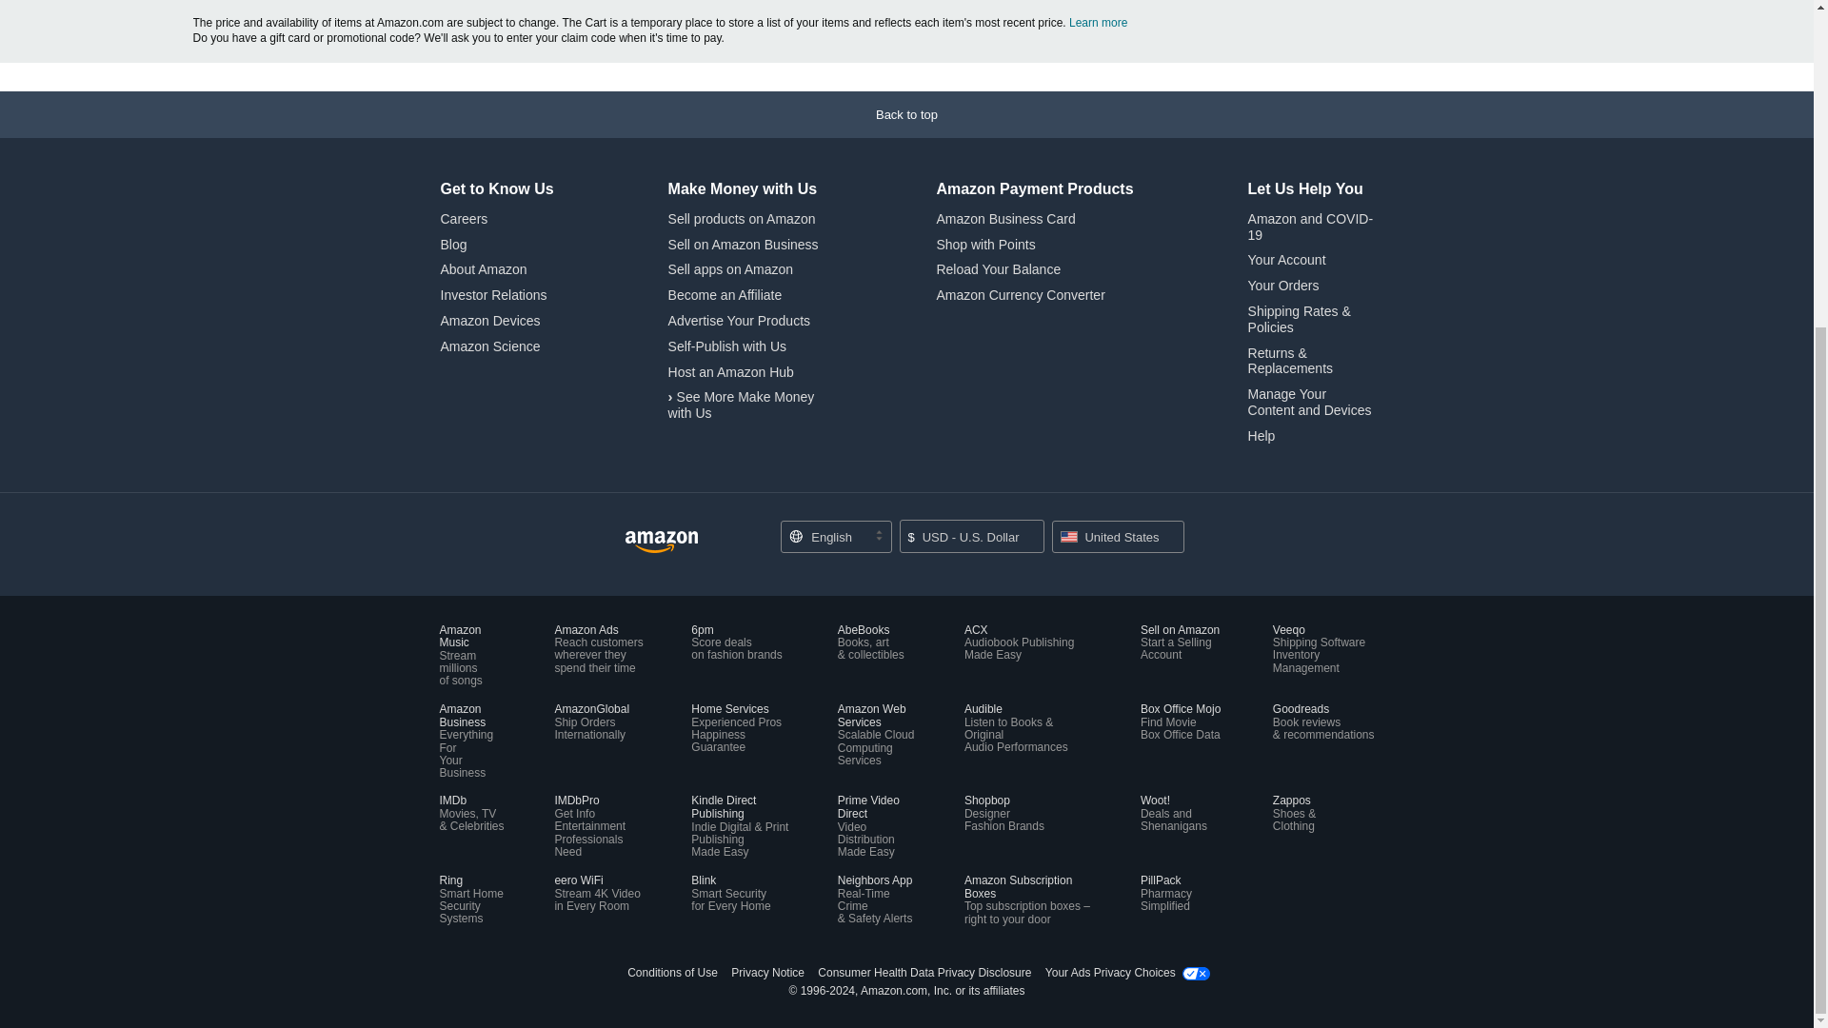 Image resolution: width=1828 pixels, height=1028 pixels. Describe the element at coordinates (742, 219) in the screenshot. I see `Sell products on Amazon` at that location.